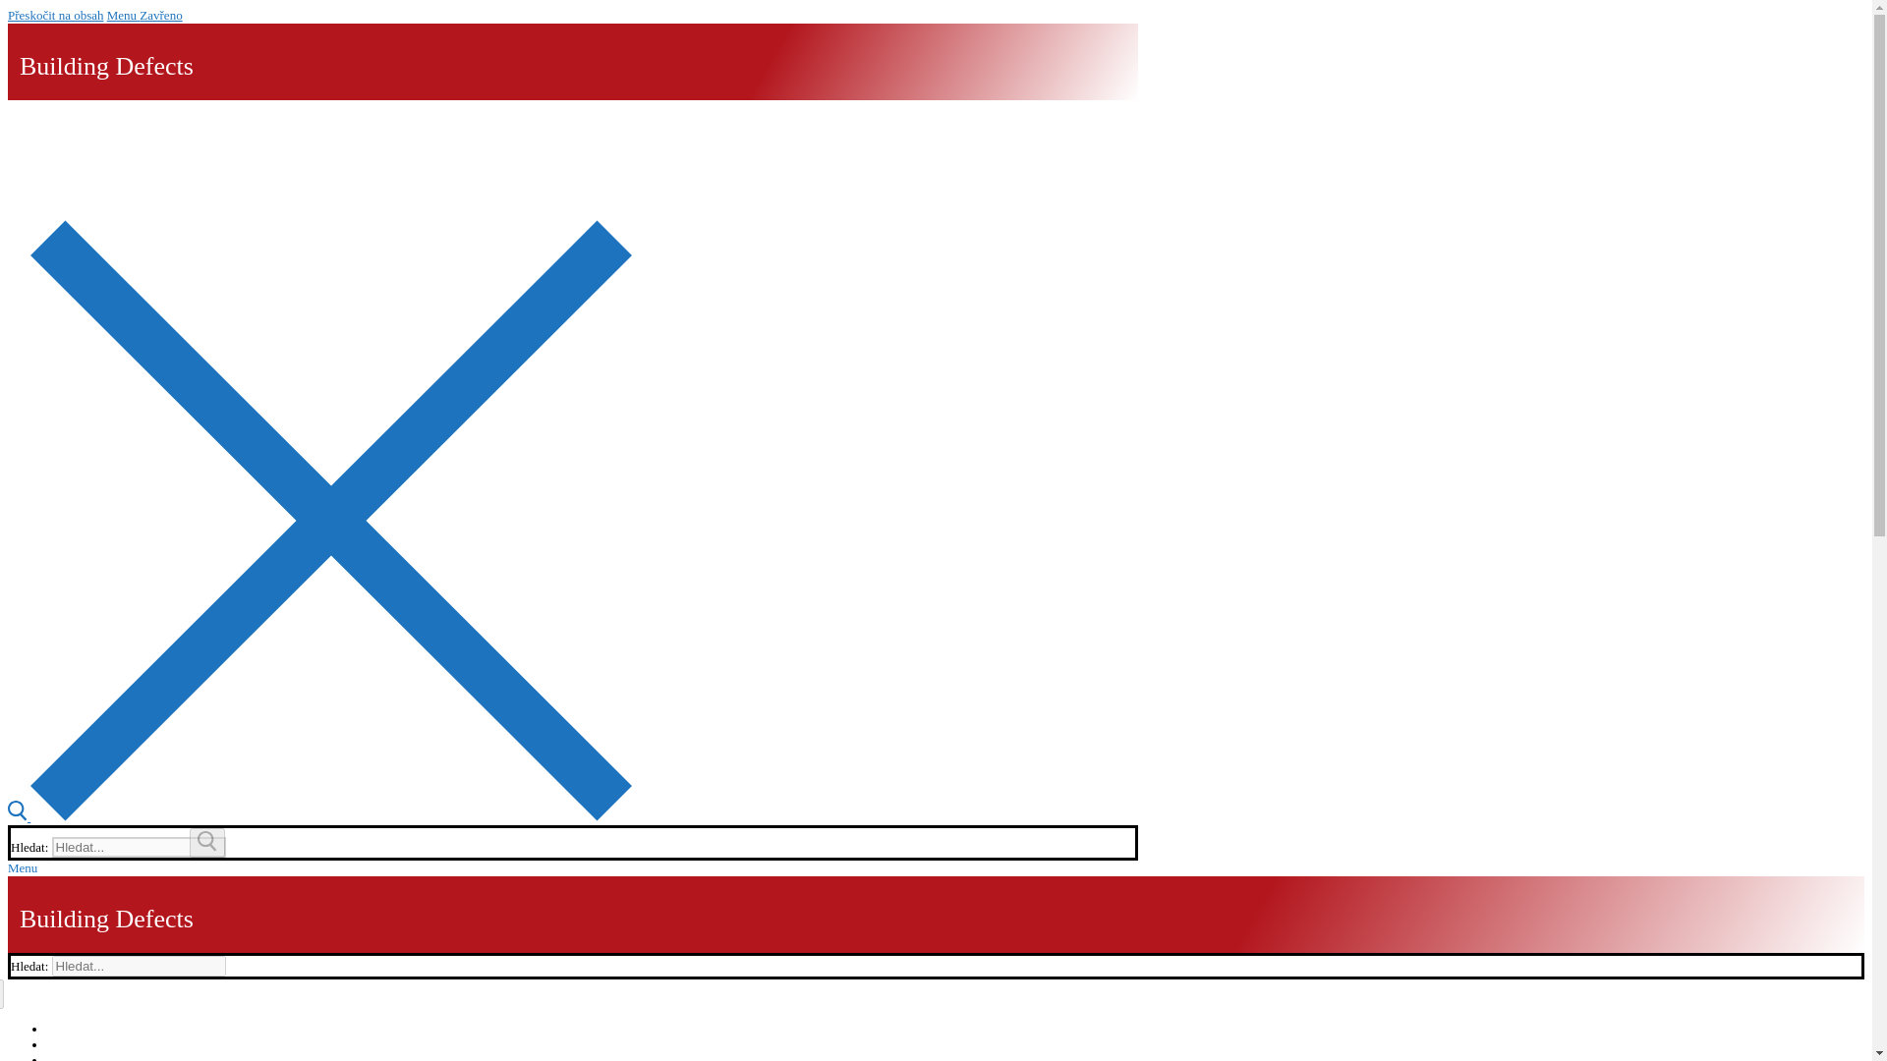 The image size is (1887, 1061). Describe the element at coordinates (140, 847) in the screenshot. I see `Hledat:` at that location.